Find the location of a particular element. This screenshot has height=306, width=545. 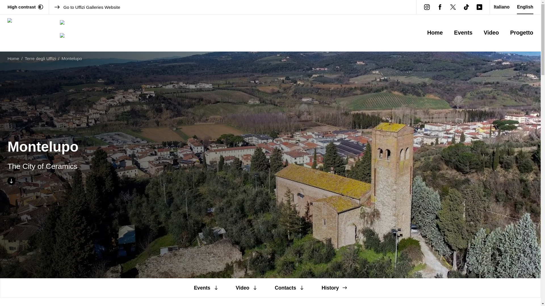

youtube is located at coordinates (479, 7).